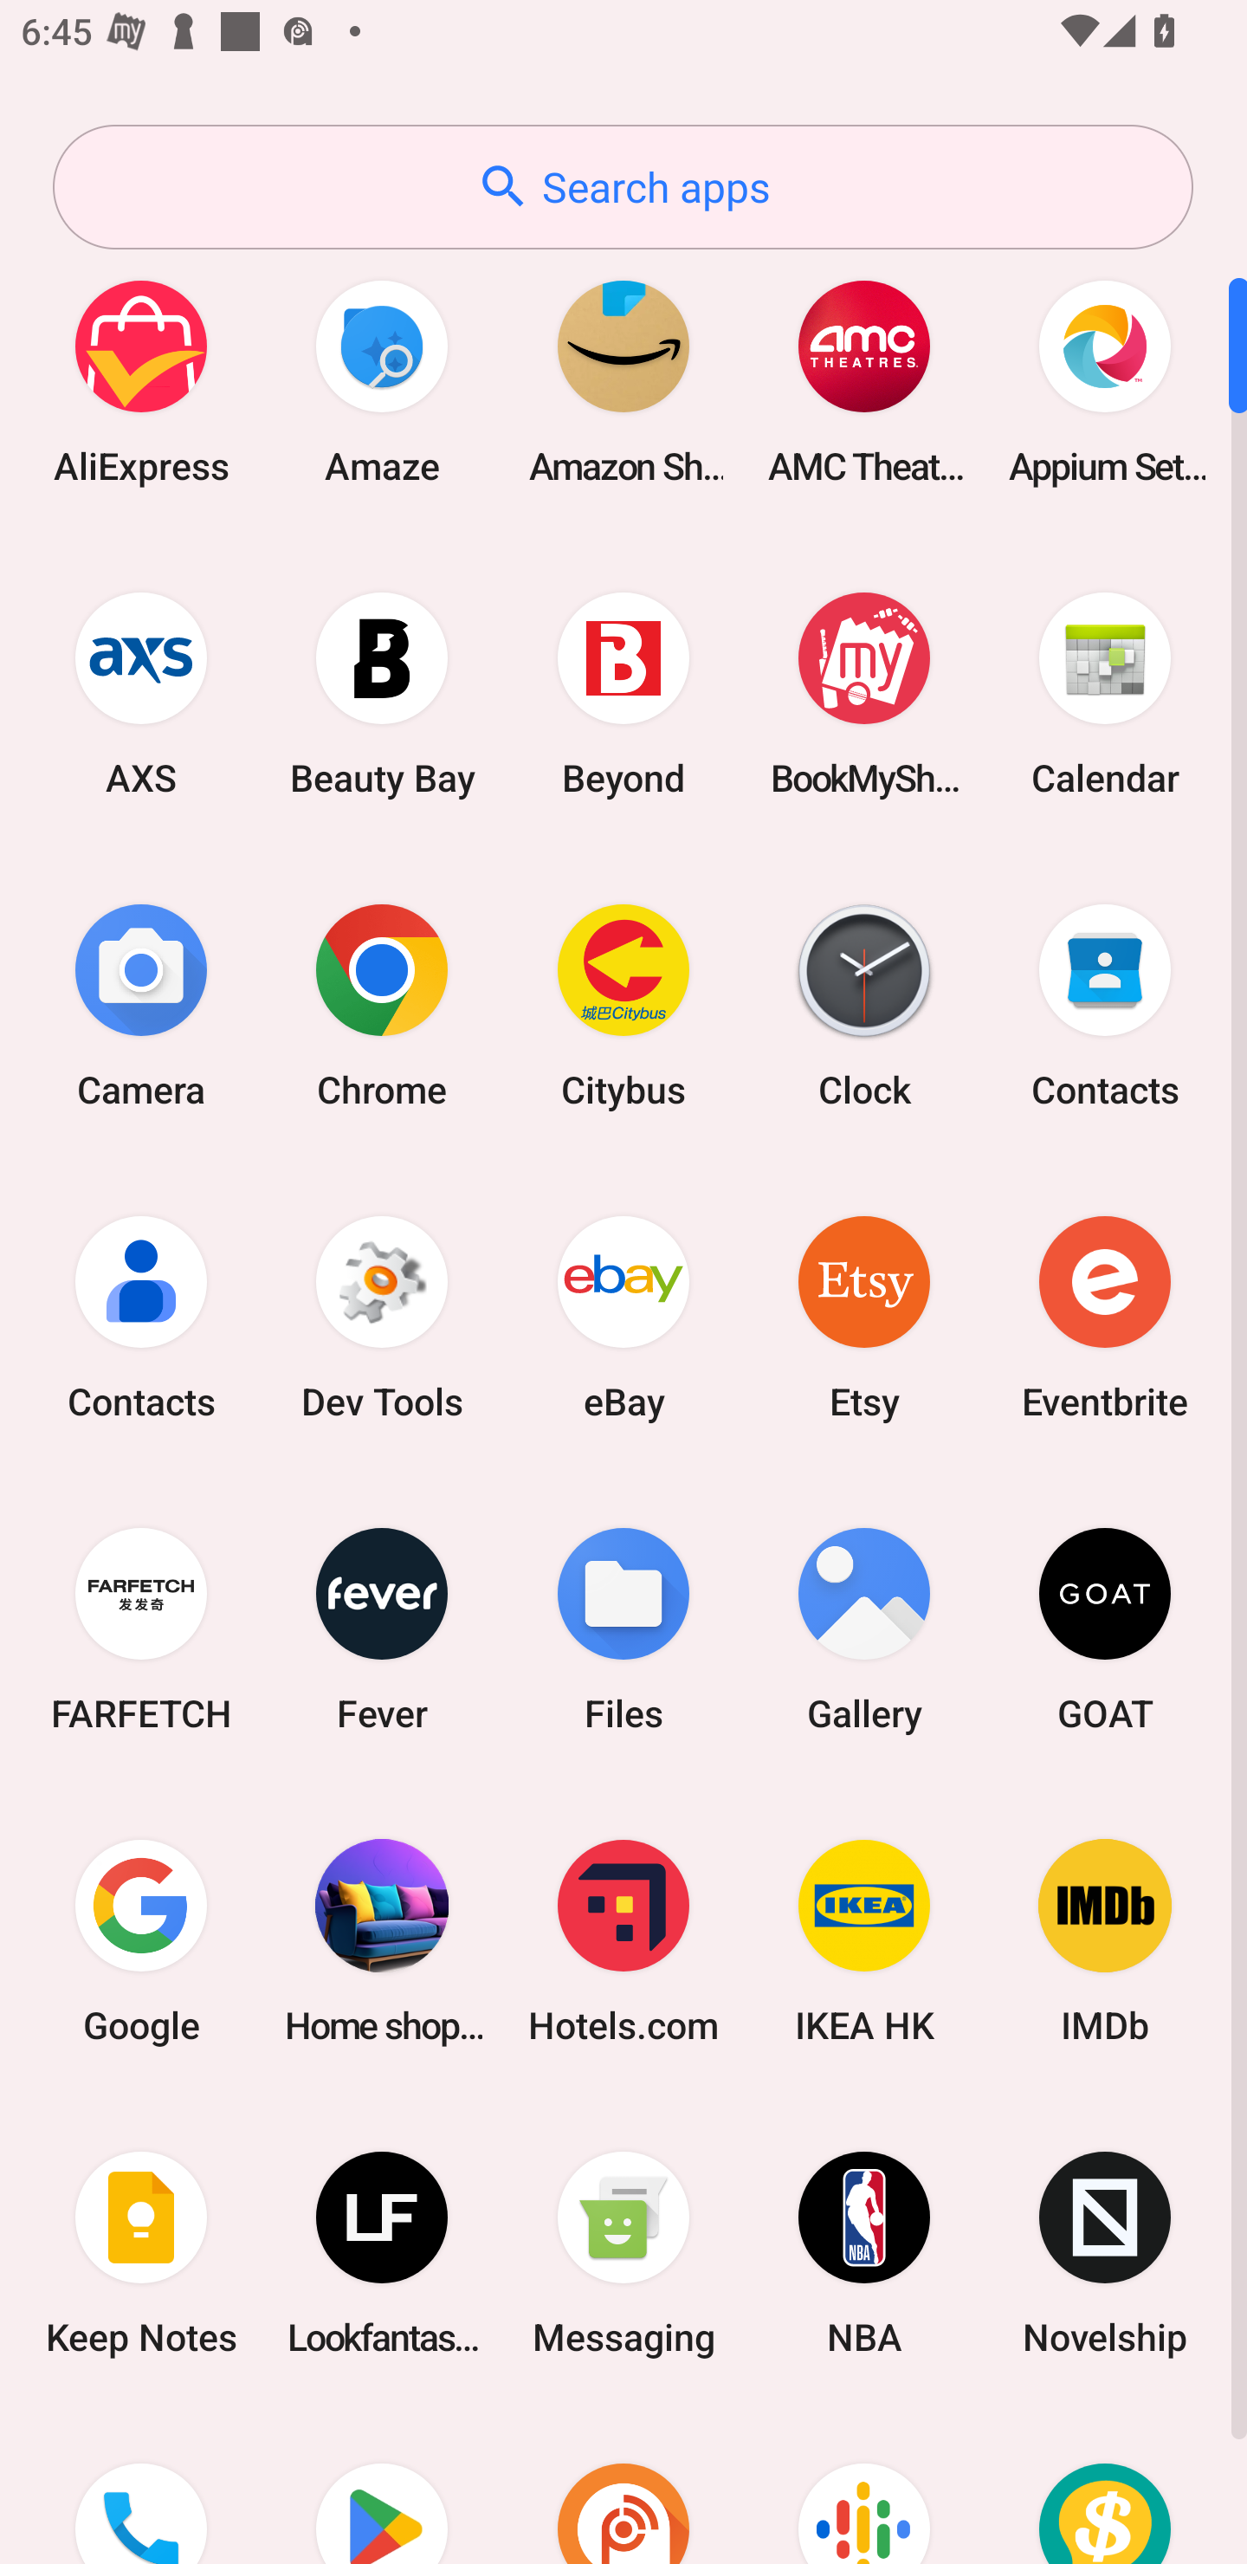  I want to click on Beyond, so click(623, 693).